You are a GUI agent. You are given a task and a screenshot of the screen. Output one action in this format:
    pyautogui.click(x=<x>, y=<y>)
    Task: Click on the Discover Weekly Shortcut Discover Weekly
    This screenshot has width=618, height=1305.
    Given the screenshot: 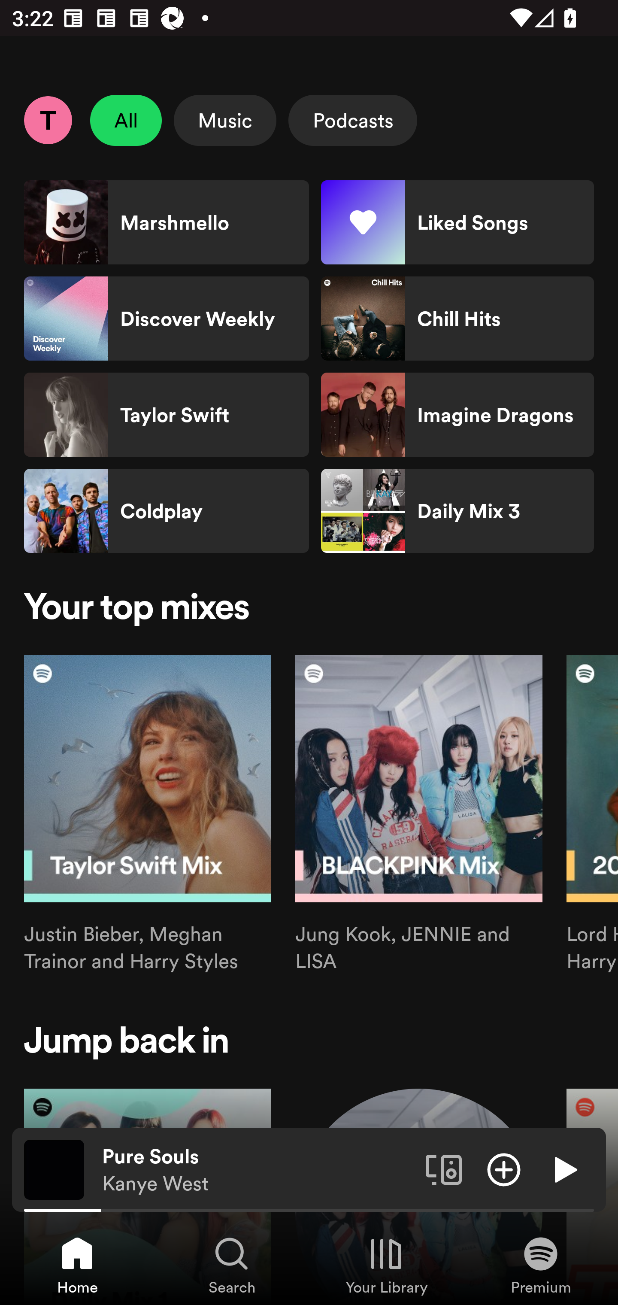 What is the action you would take?
    pyautogui.click(x=167, y=319)
    